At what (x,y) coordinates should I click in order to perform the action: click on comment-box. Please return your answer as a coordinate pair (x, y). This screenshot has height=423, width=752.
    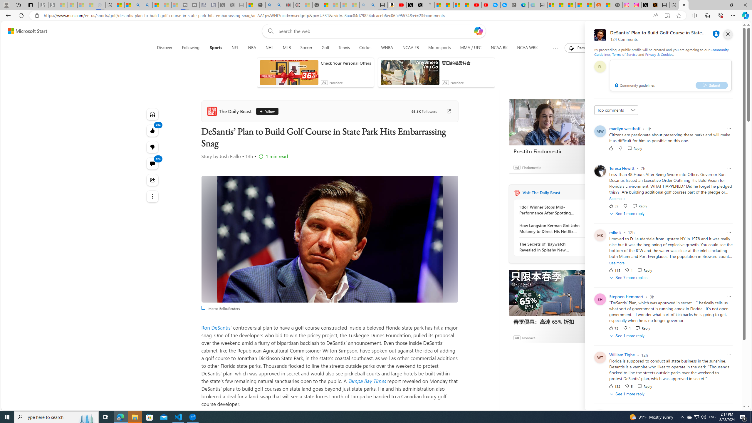
    Looking at the image, I should click on (671, 75).